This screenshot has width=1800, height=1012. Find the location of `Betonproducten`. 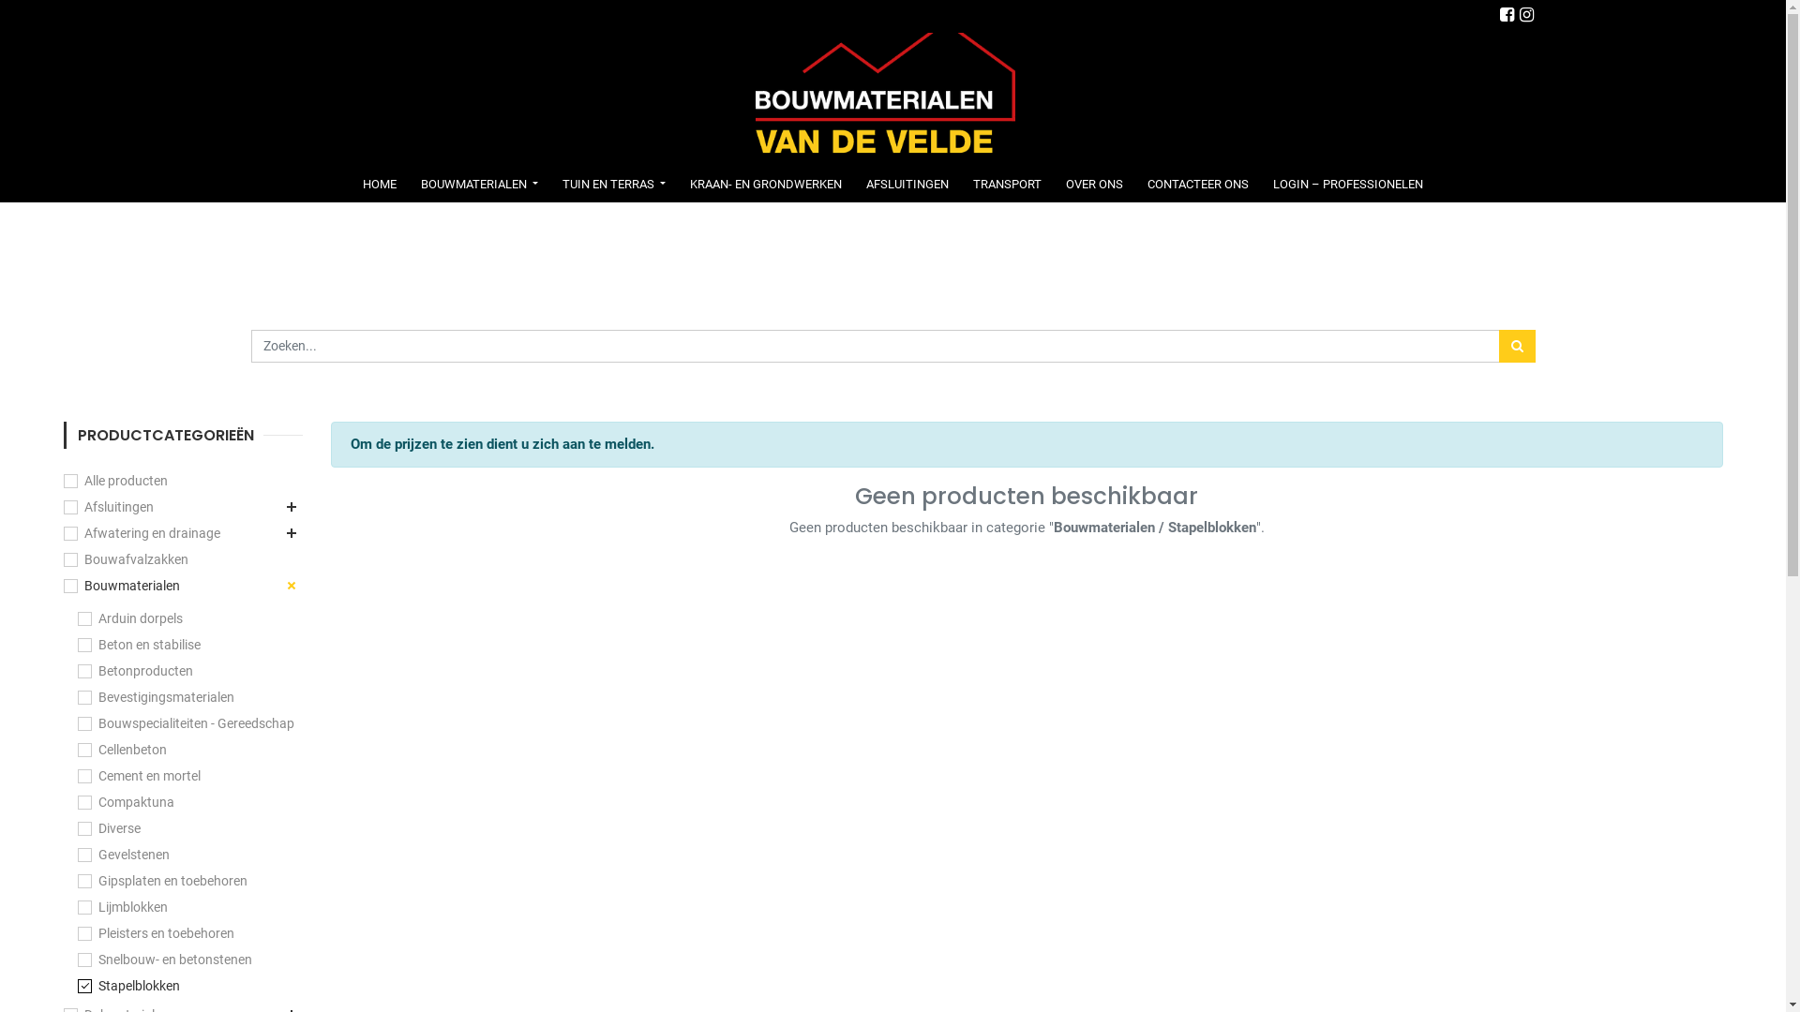

Betonproducten is located at coordinates (135, 671).